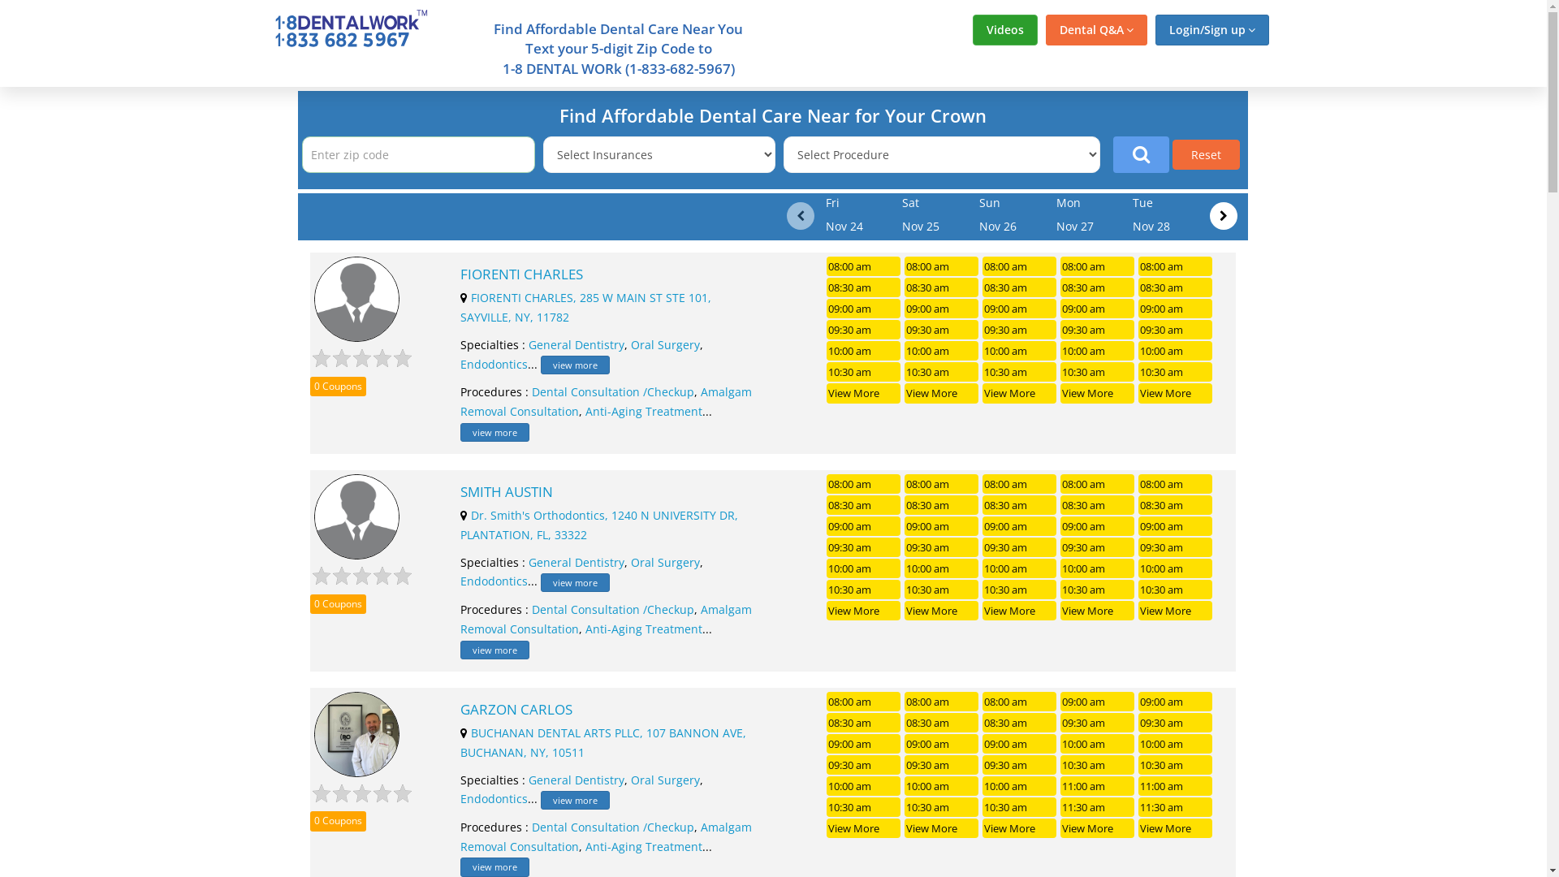  I want to click on 10:00 am, so click(1176, 351).